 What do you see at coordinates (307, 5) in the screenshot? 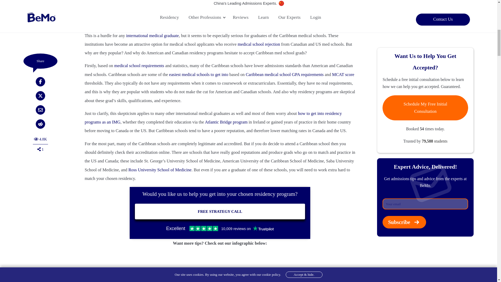
I see `Medical schools in Canada` at bounding box center [307, 5].